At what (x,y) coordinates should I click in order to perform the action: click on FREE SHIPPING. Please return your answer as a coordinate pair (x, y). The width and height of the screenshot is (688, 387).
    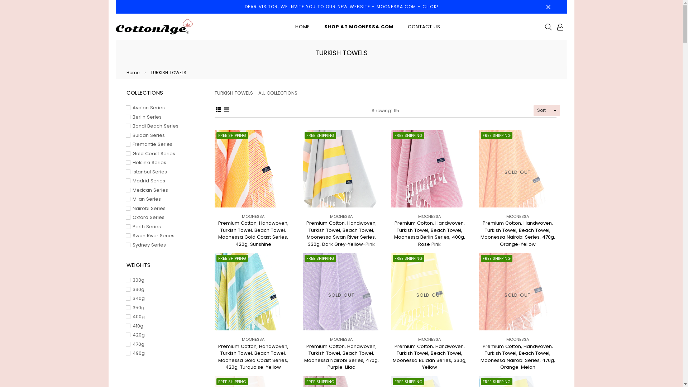
    Looking at the image, I should click on (429, 169).